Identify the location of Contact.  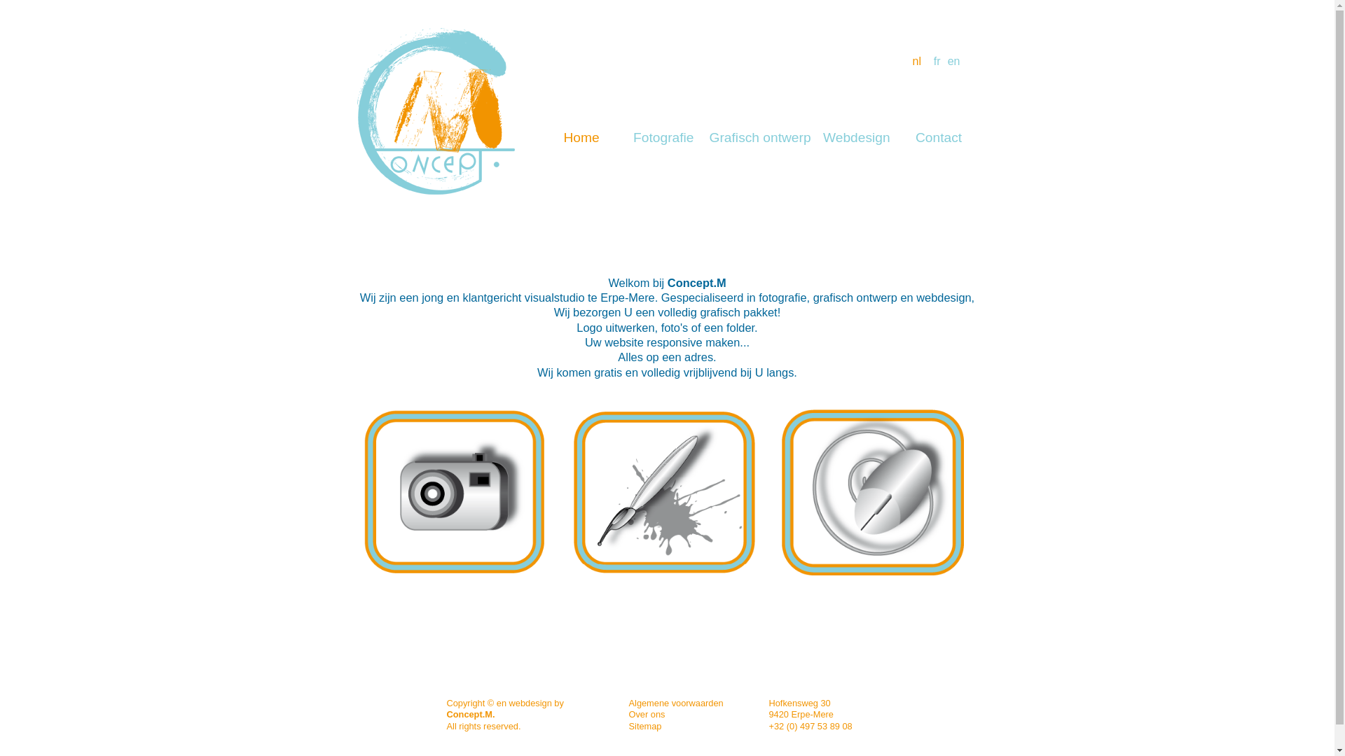
(939, 137).